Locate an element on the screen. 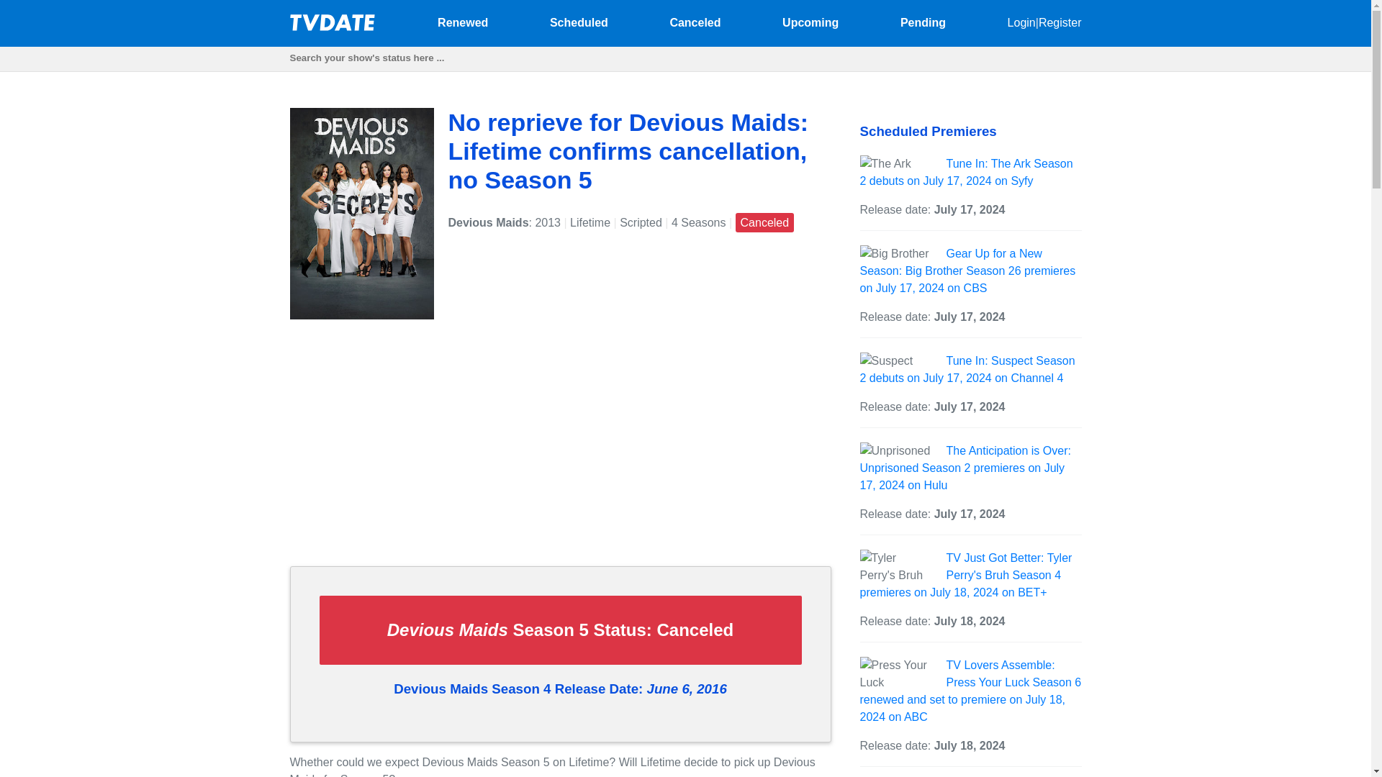  Advertisement is located at coordinates (559, 454).